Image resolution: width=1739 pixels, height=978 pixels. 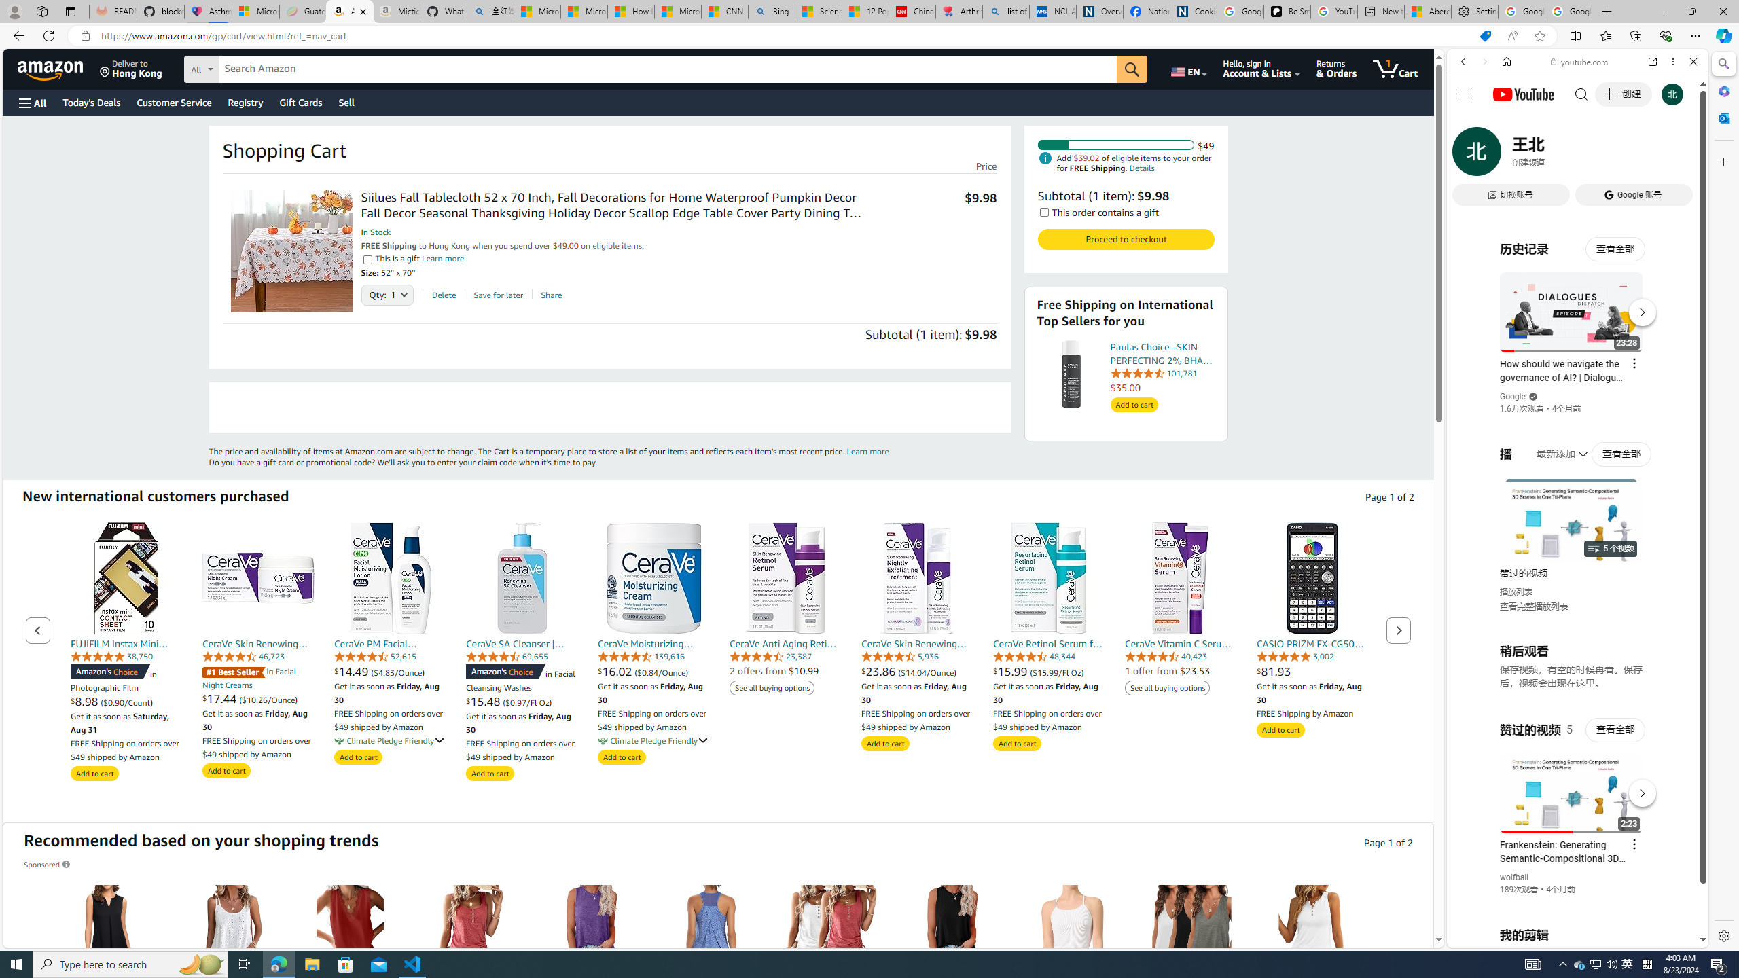 What do you see at coordinates (1398, 630) in the screenshot?
I see `Next page` at bounding box center [1398, 630].